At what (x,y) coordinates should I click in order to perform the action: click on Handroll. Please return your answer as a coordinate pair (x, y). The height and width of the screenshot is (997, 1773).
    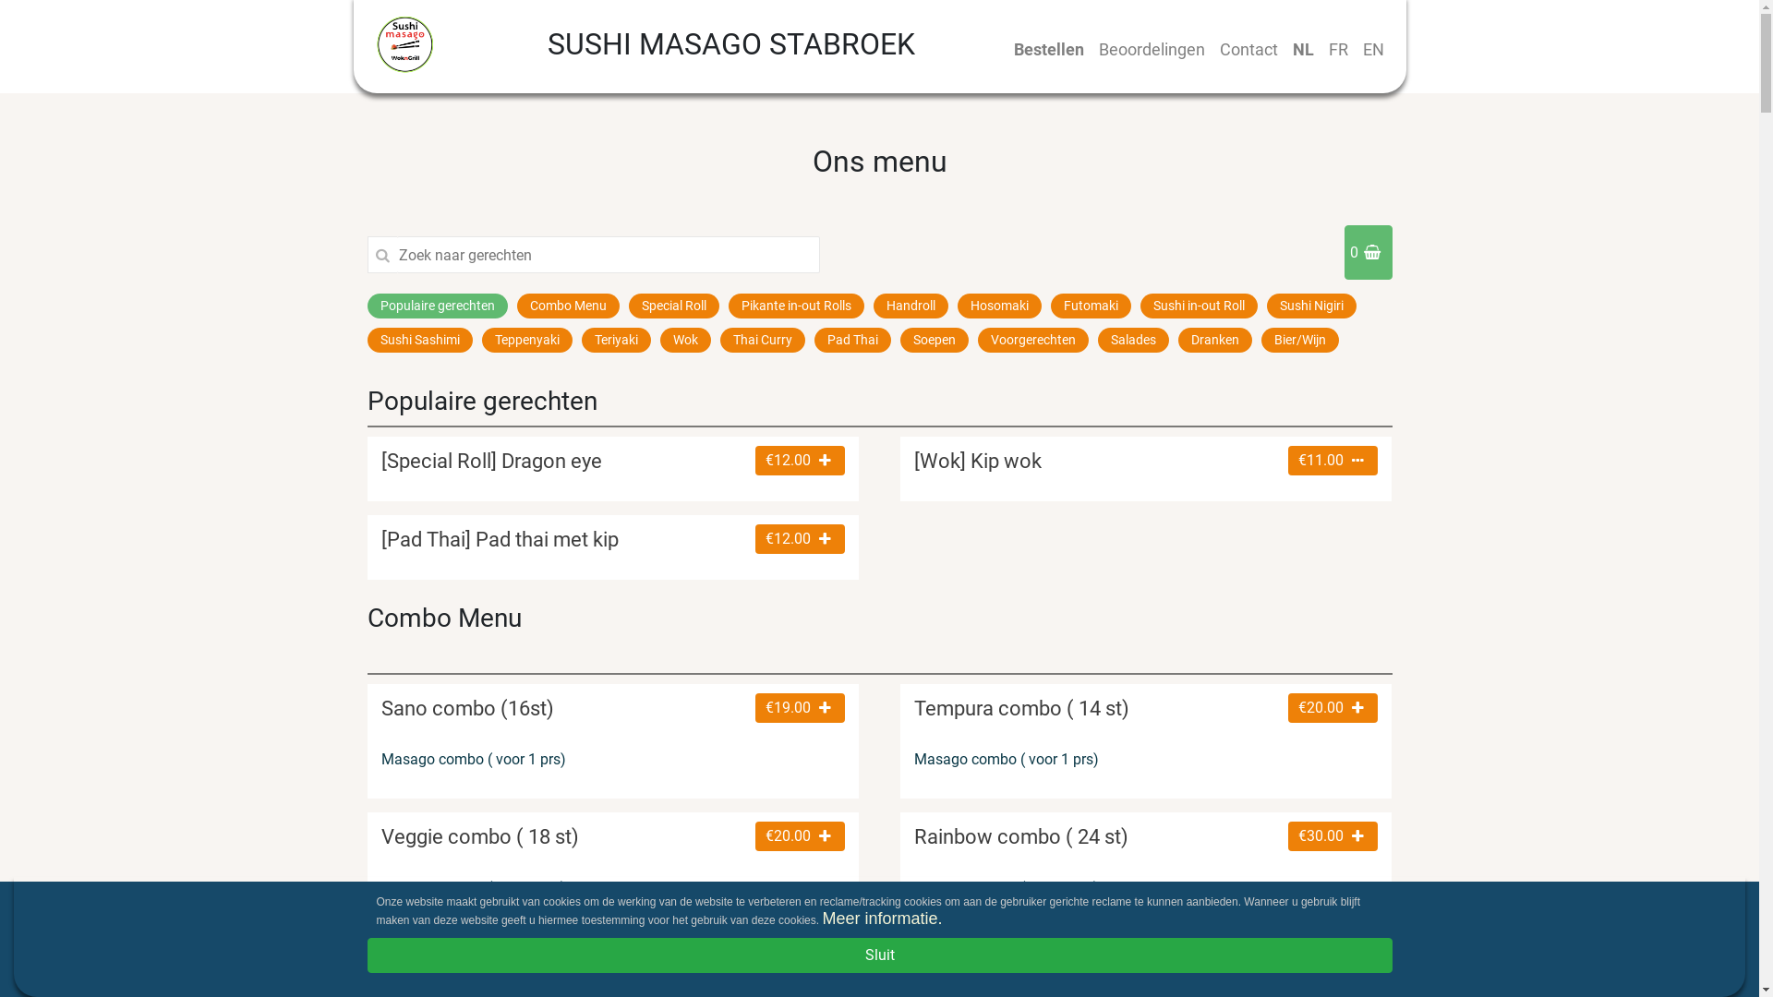
    Looking at the image, I should click on (911, 306).